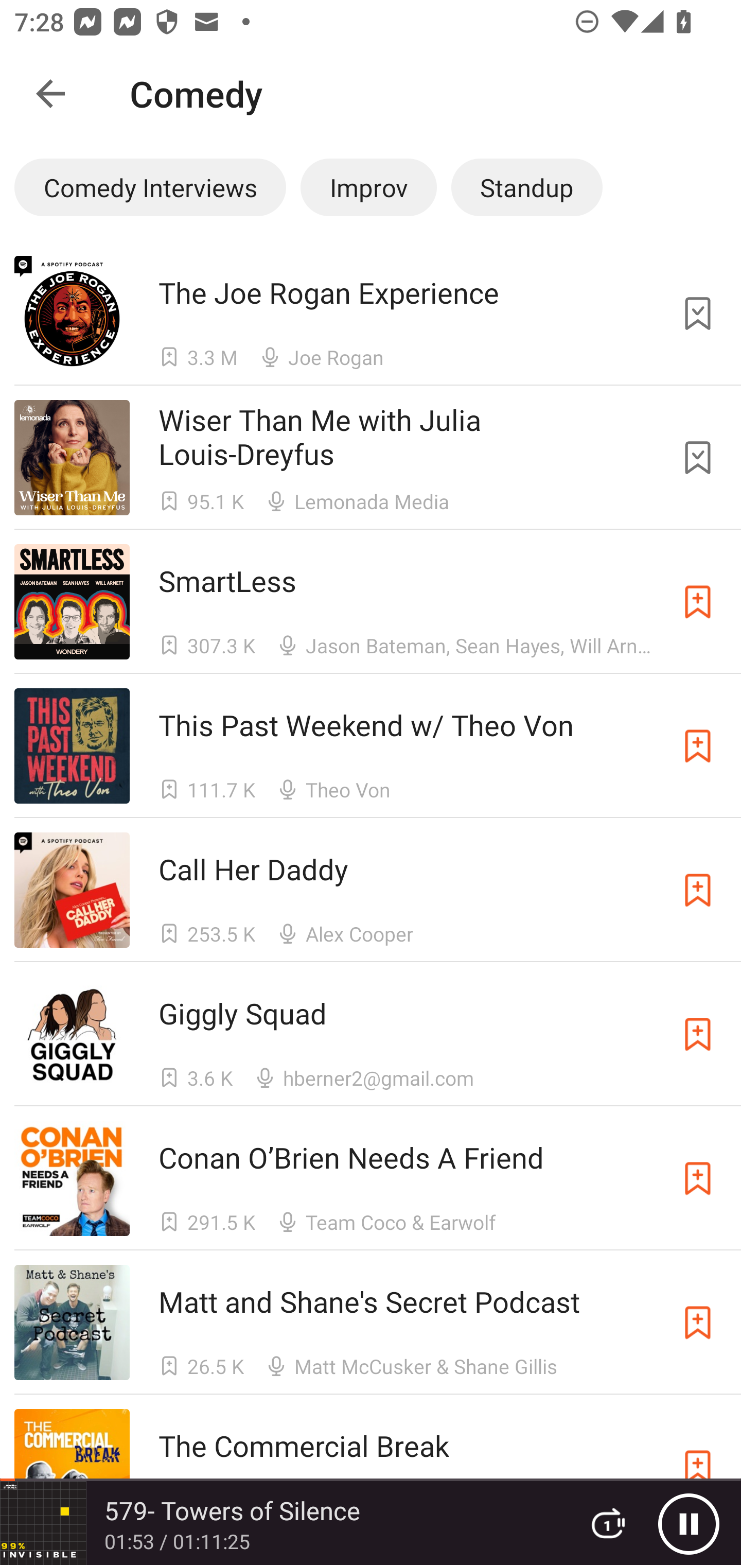  I want to click on Standup, so click(526, 187).